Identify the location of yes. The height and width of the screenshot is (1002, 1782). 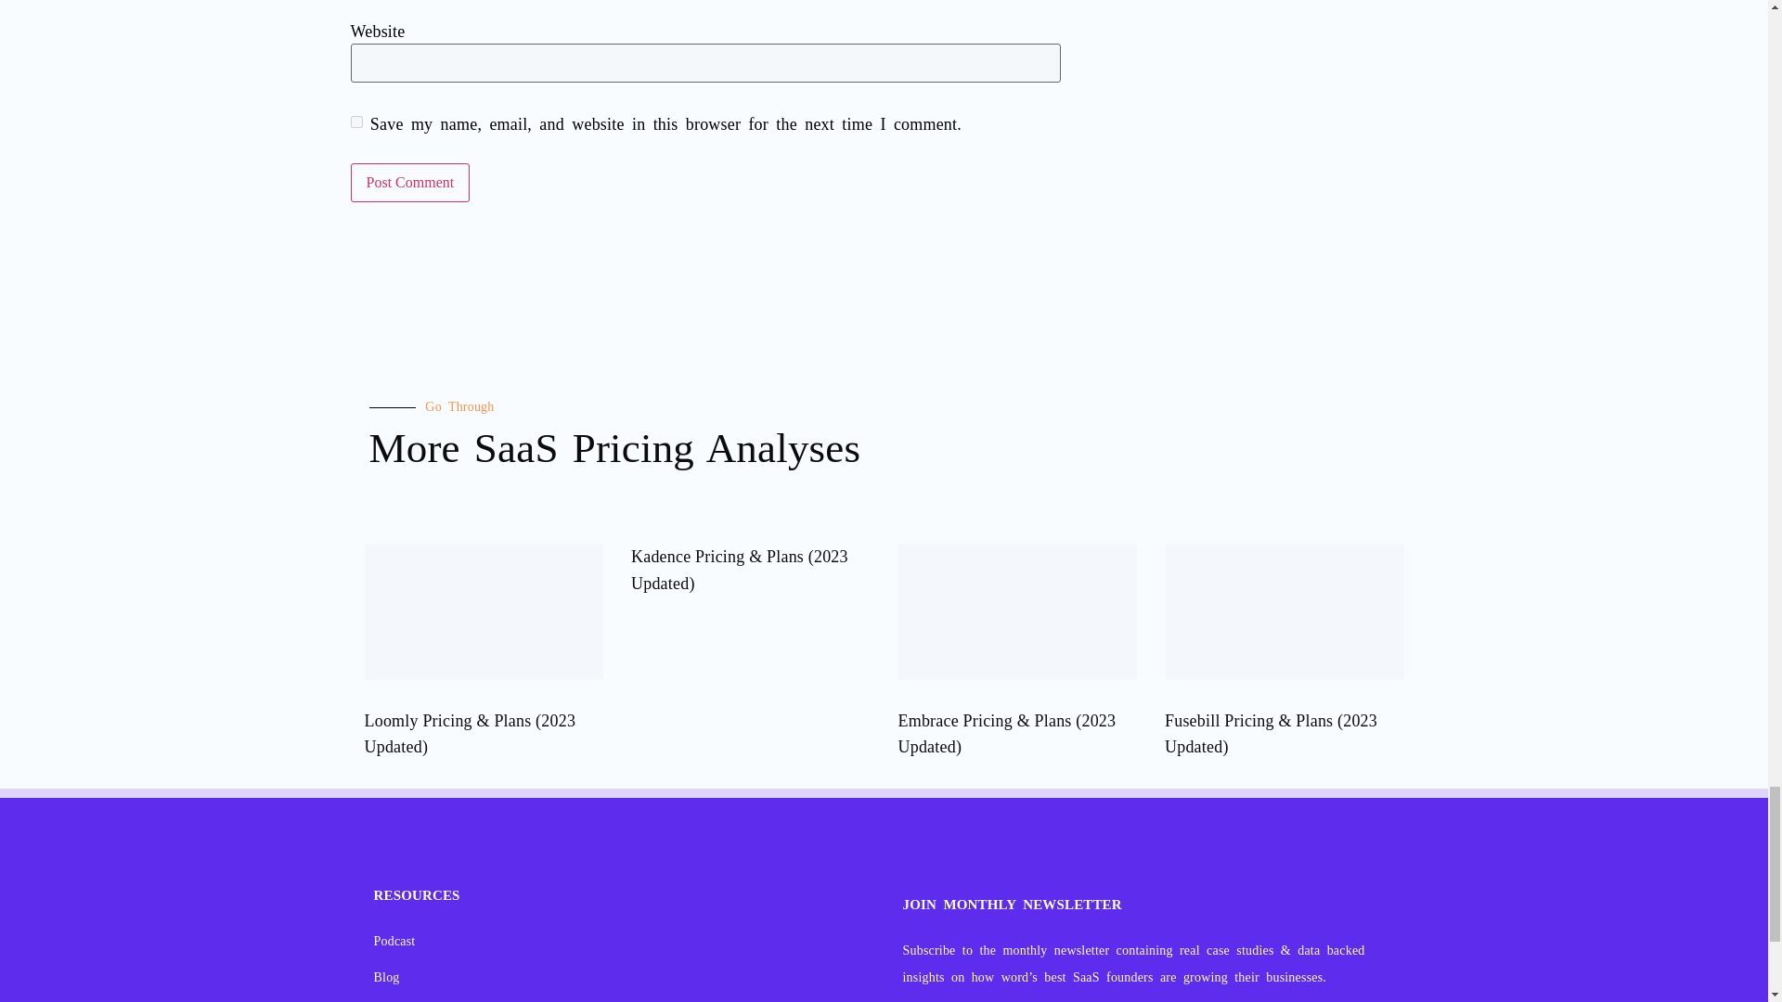
(356, 122).